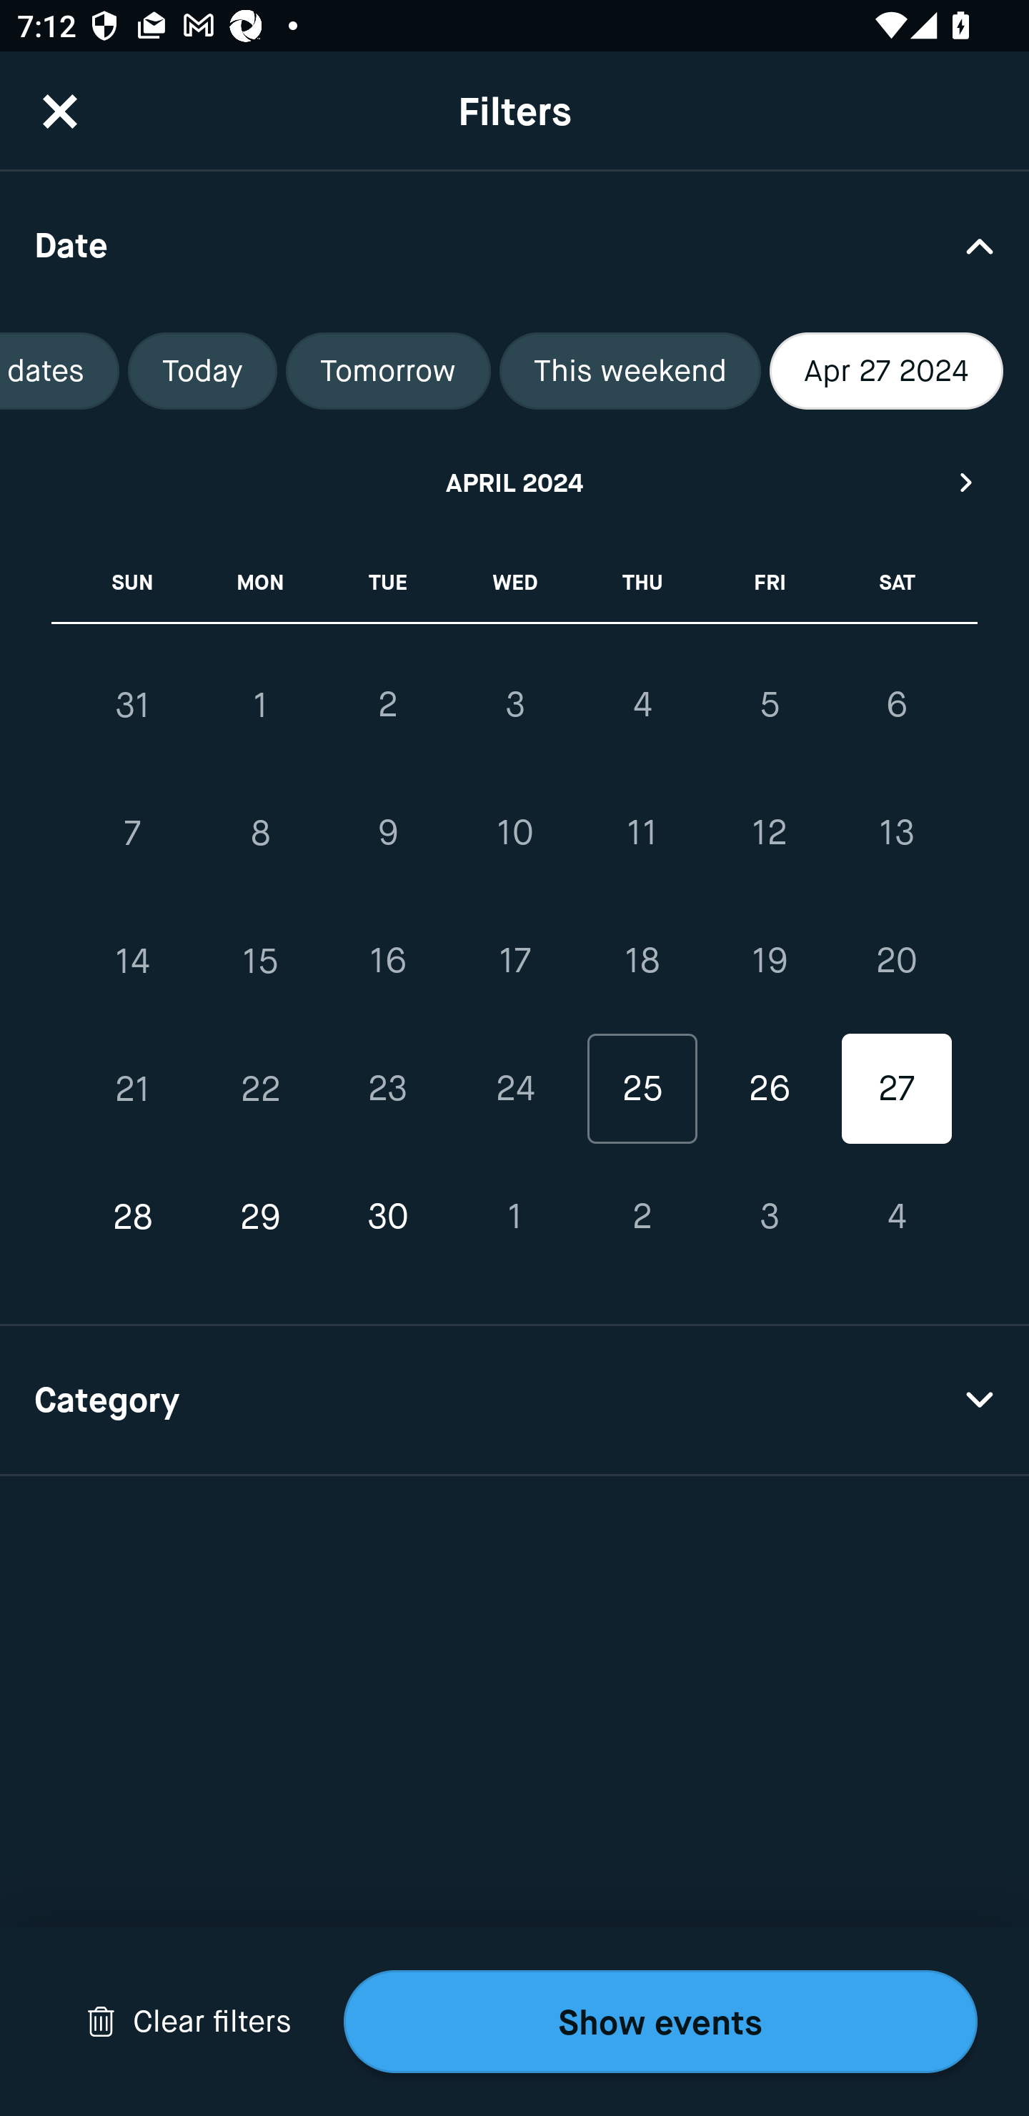  Describe the element at coordinates (642, 834) in the screenshot. I see `11` at that location.